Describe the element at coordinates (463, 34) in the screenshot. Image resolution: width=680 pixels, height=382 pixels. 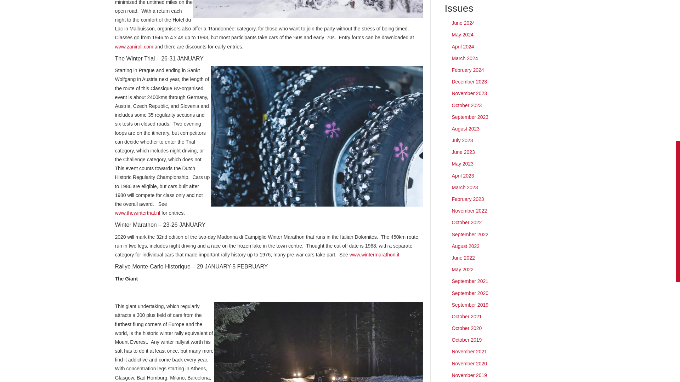
I see `May 2024` at that location.